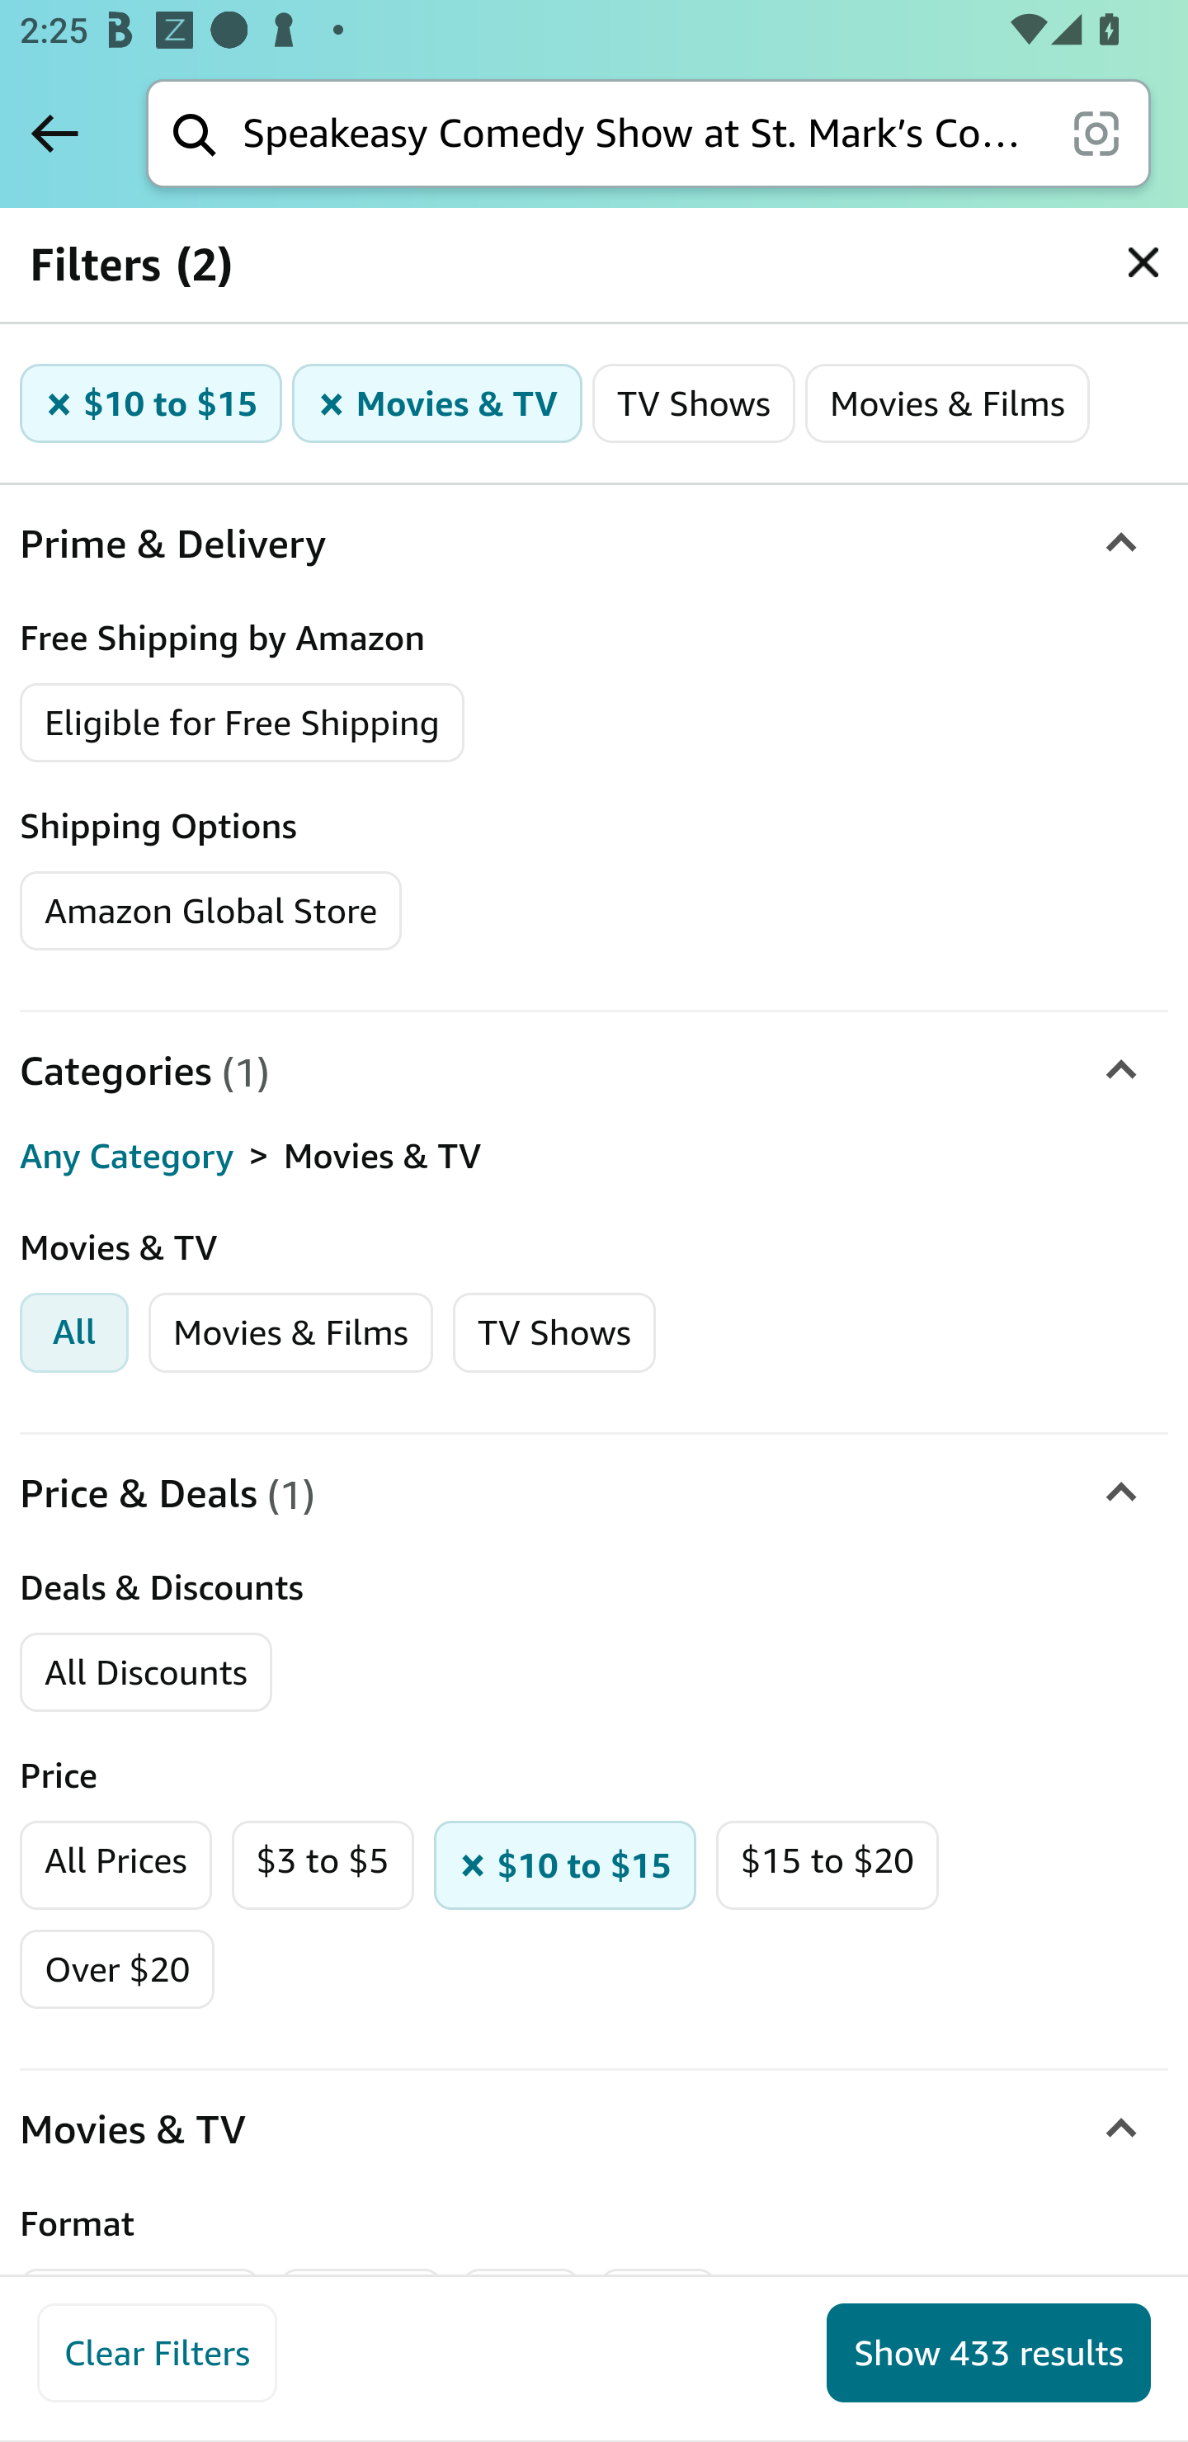 Image resolution: width=1188 pixels, height=2442 pixels. Describe the element at coordinates (438, 403) in the screenshot. I see `× Movies & TV × Movies & TV` at that location.